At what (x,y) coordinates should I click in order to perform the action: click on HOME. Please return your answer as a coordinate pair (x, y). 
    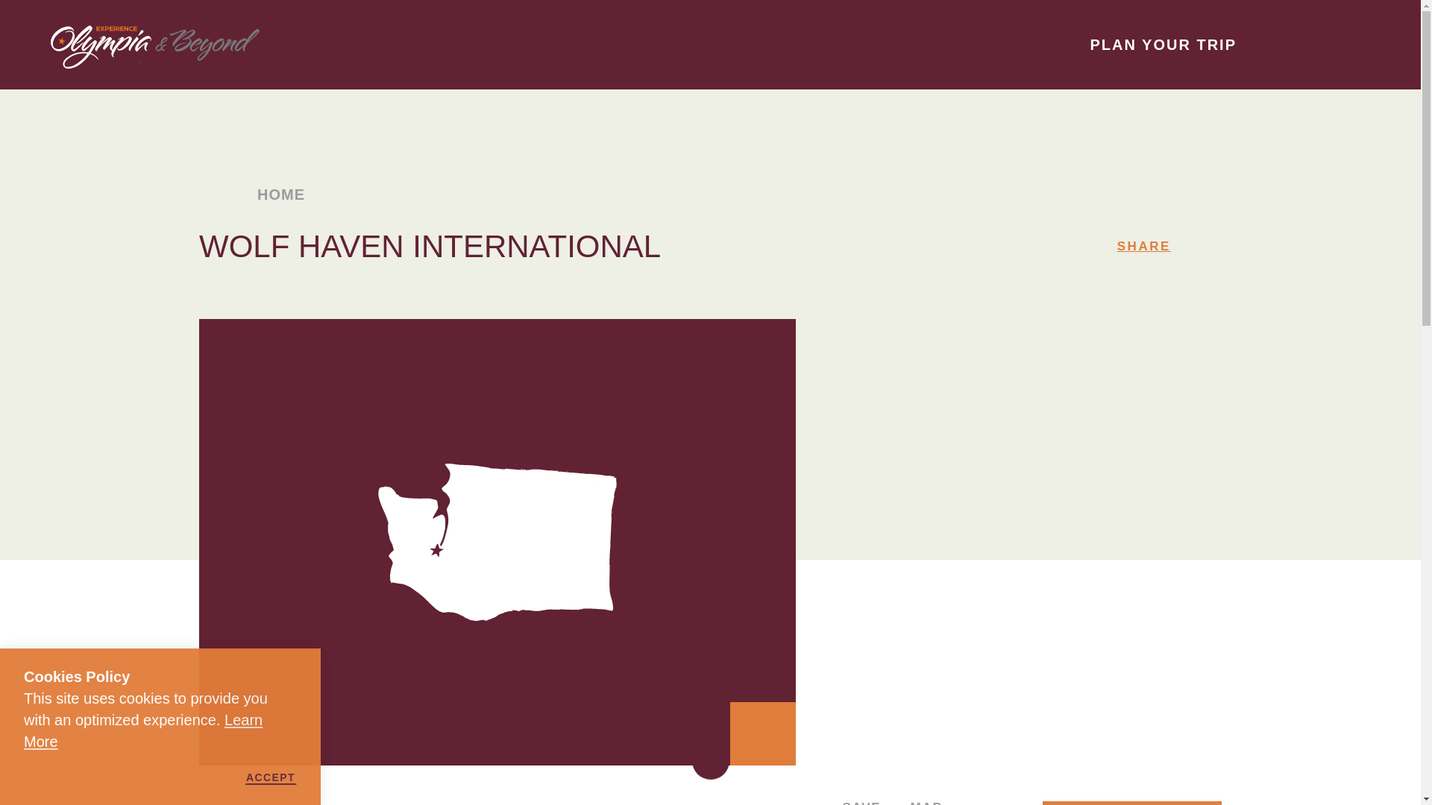
    Looking at the image, I should click on (274, 194).